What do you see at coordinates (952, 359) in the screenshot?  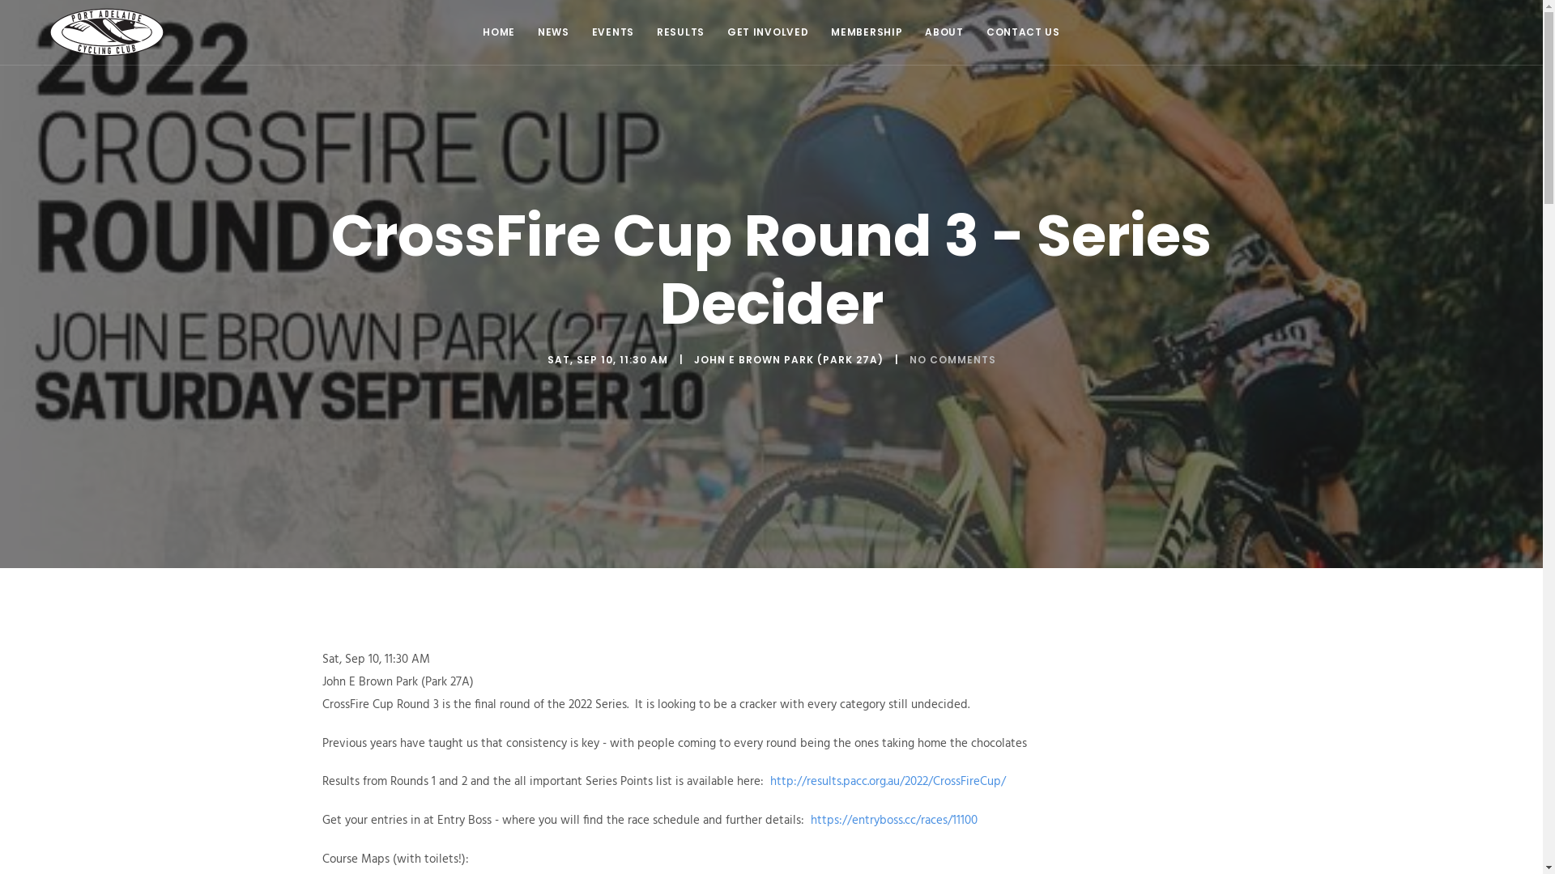 I see `NO COMMENTS` at bounding box center [952, 359].